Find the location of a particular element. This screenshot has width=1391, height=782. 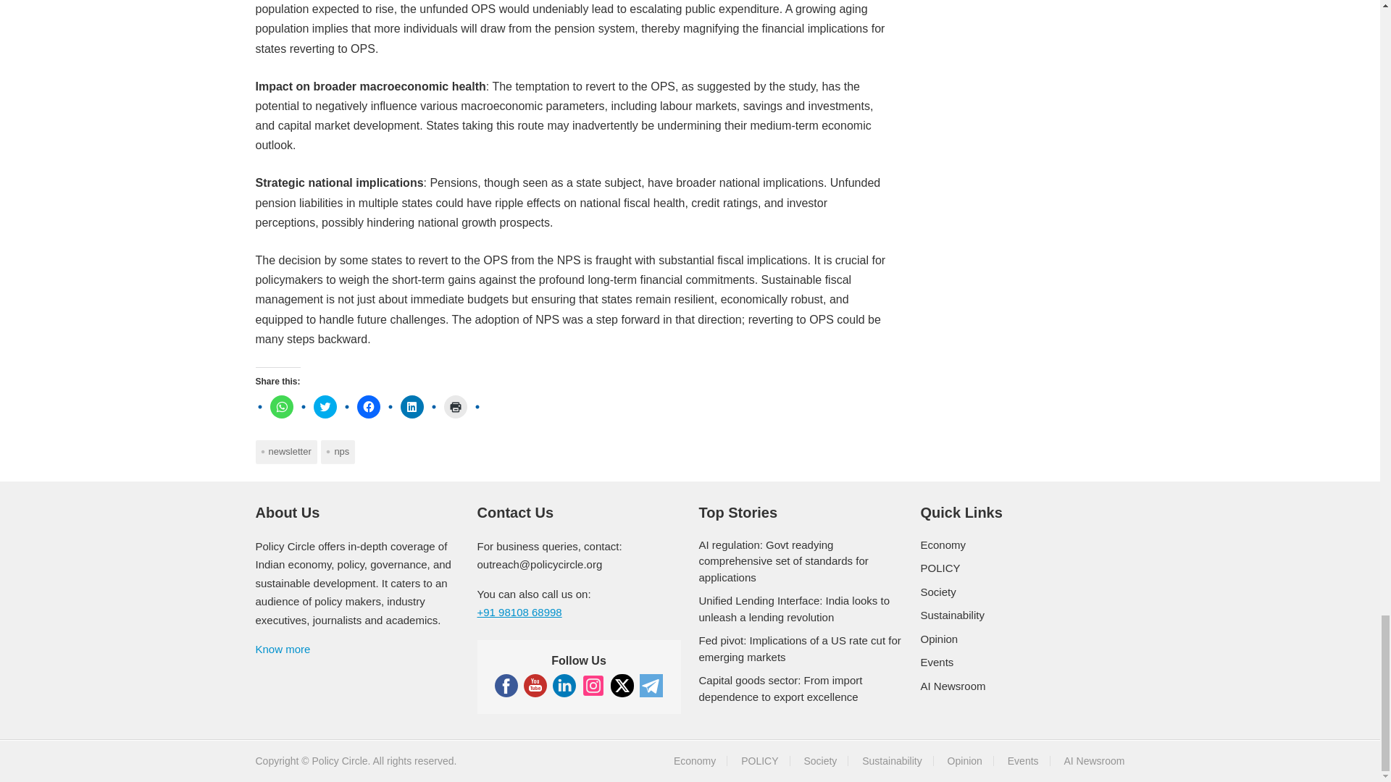

Click to share on WhatsApp is located at coordinates (281, 407).